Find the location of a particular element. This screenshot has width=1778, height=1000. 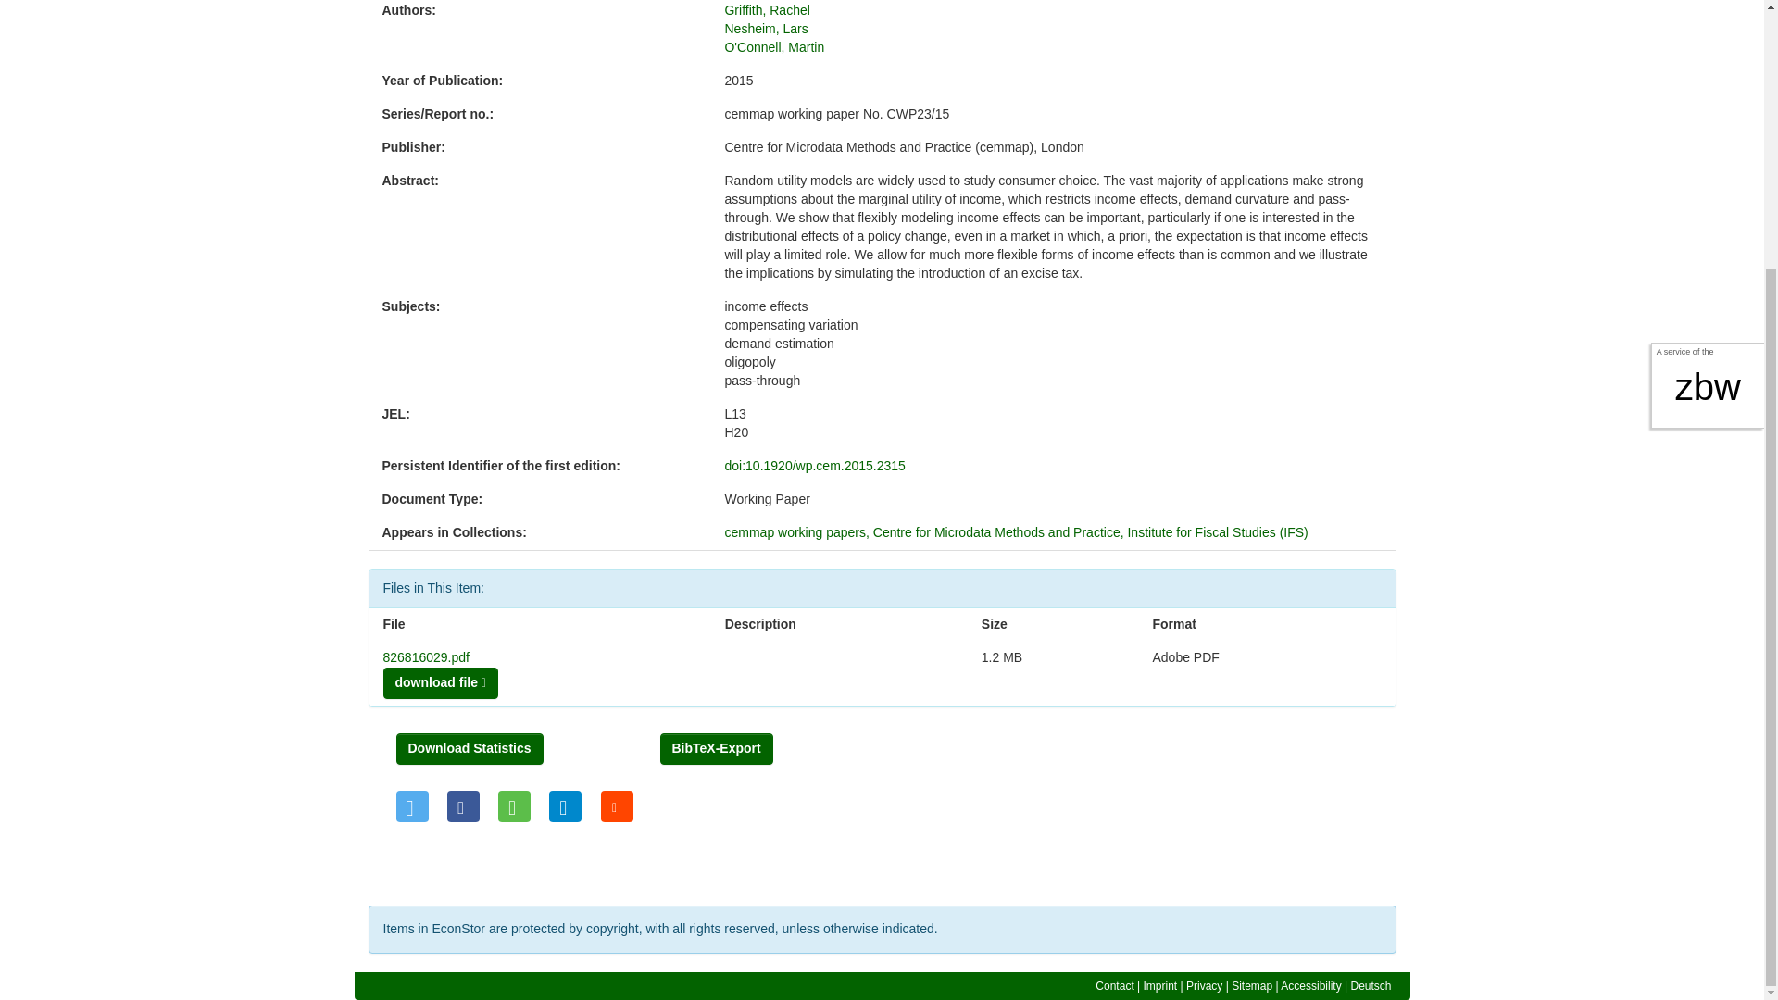

Bei Telegram teilen is located at coordinates (565, 806).